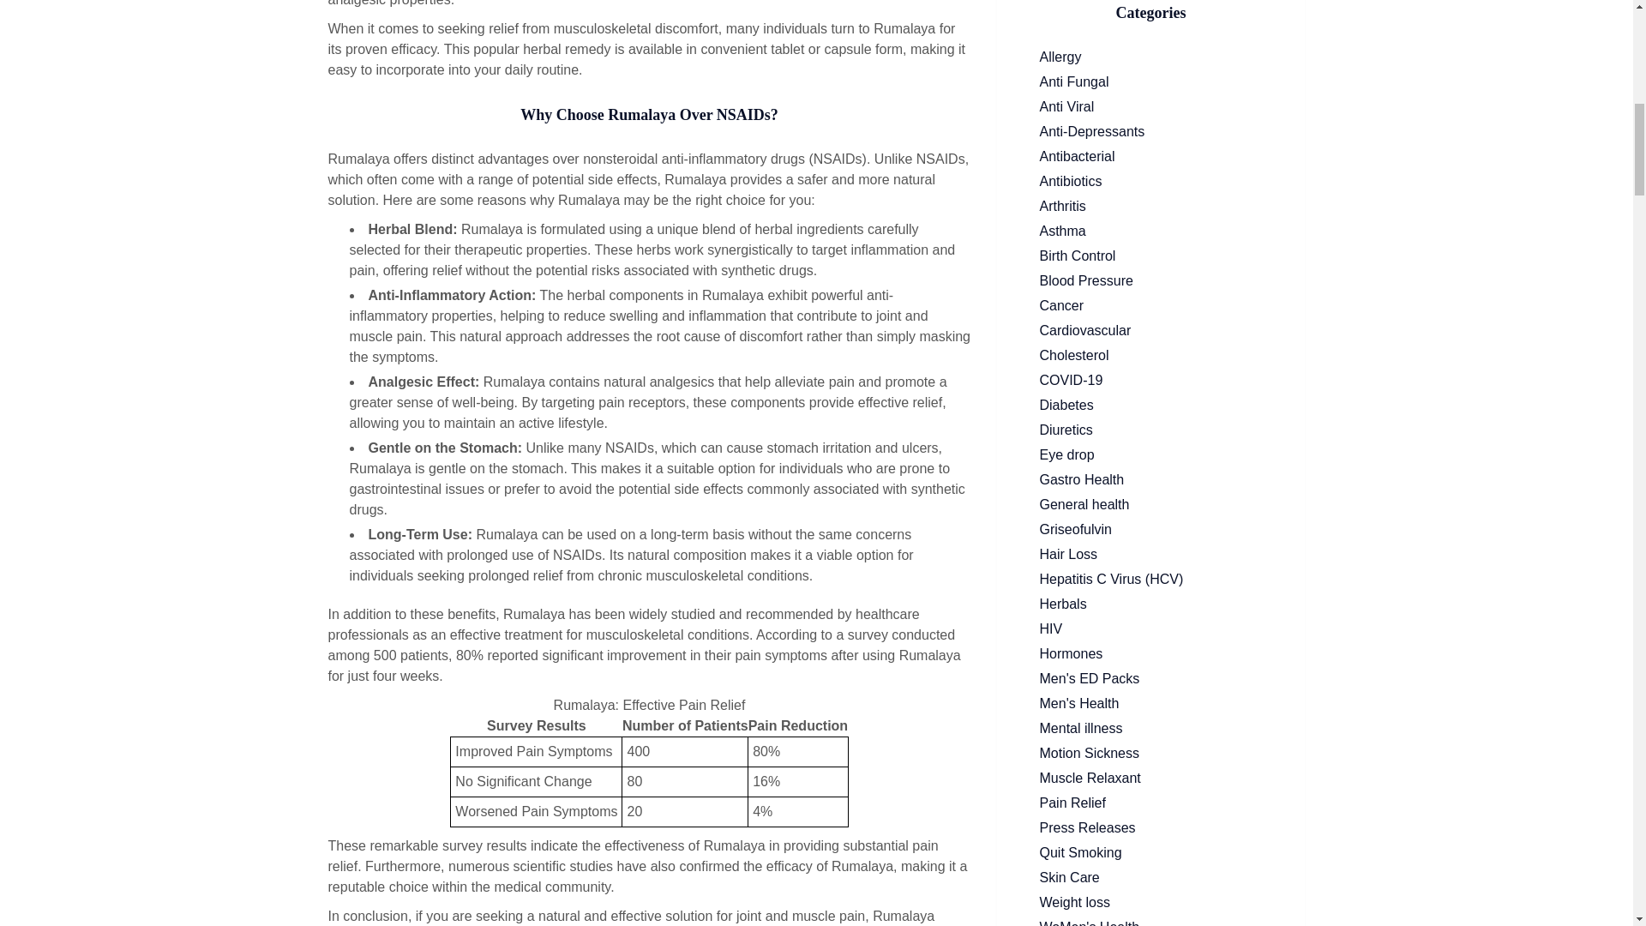 This screenshot has height=926, width=1646. I want to click on Griseofulvin, so click(1150, 529).